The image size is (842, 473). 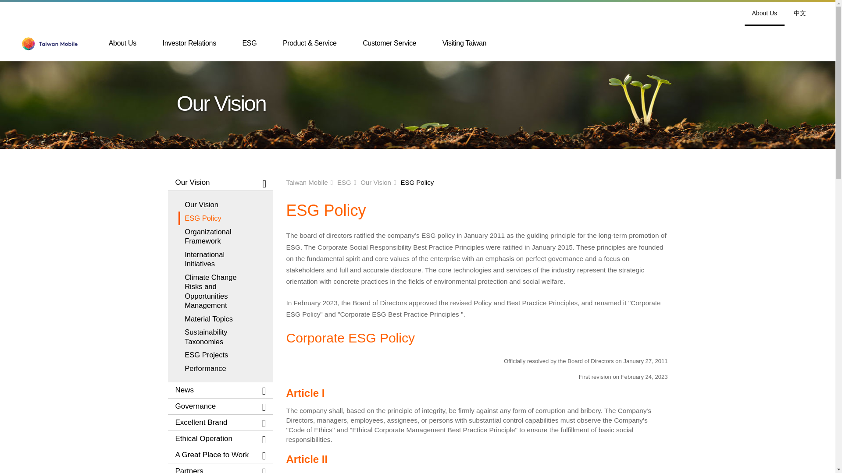 I want to click on About Us, so click(x=764, y=13).